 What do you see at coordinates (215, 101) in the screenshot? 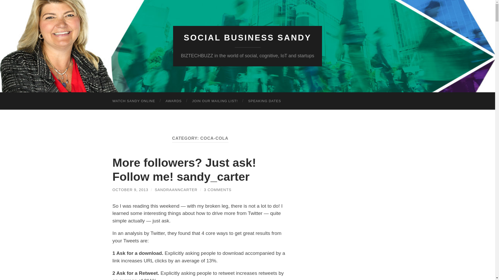
I see `JOIN OUR MAILING LIST!` at bounding box center [215, 101].